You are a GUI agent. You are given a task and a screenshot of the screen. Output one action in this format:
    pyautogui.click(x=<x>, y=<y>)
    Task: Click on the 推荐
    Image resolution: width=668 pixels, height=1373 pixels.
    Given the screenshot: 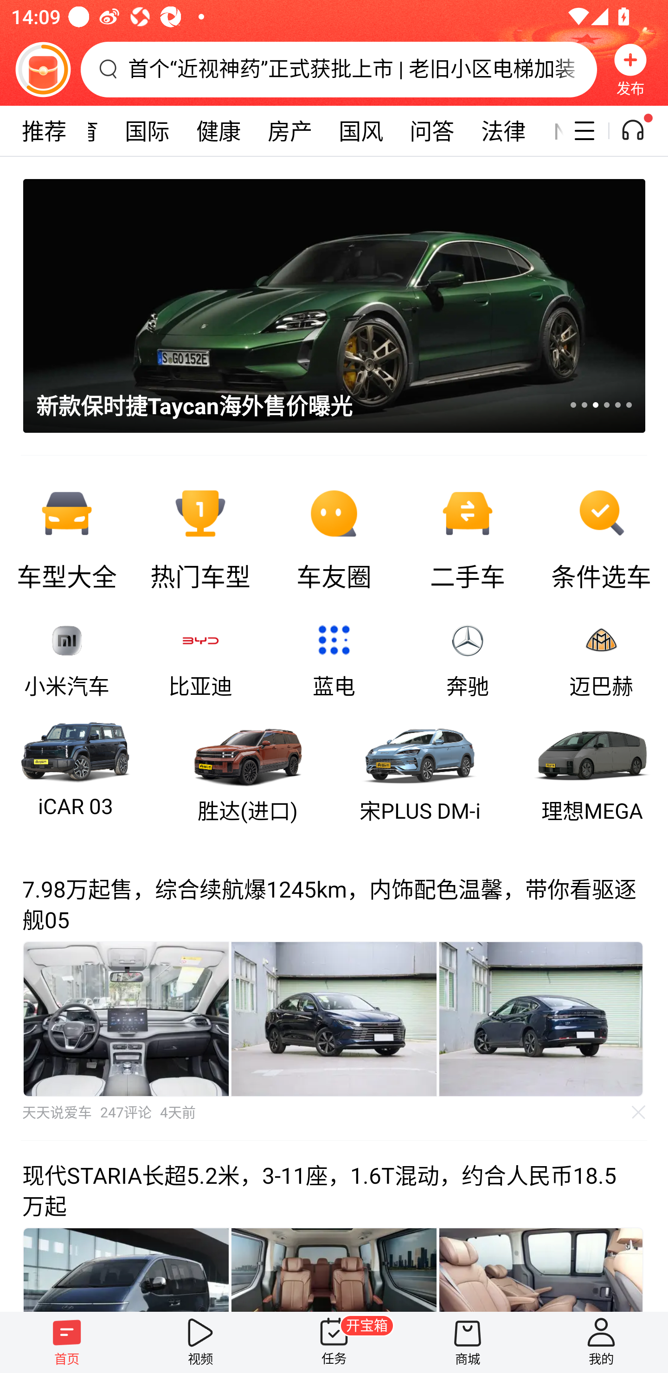 What is the action you would take?
    pyautogui.click(x=44, y=131)
    